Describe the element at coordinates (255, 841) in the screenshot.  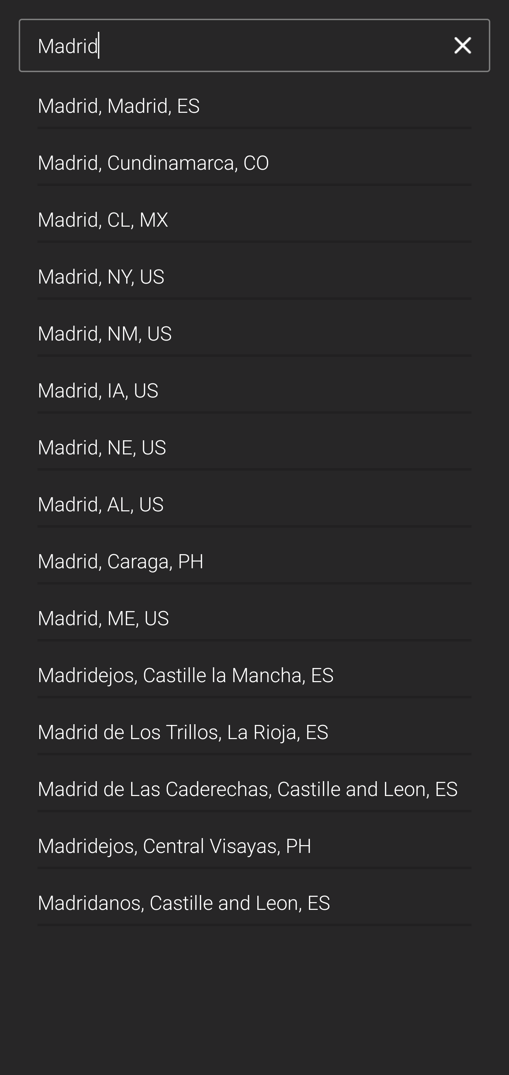
I see `Madridejos, Central Visayas, PH` at that location.